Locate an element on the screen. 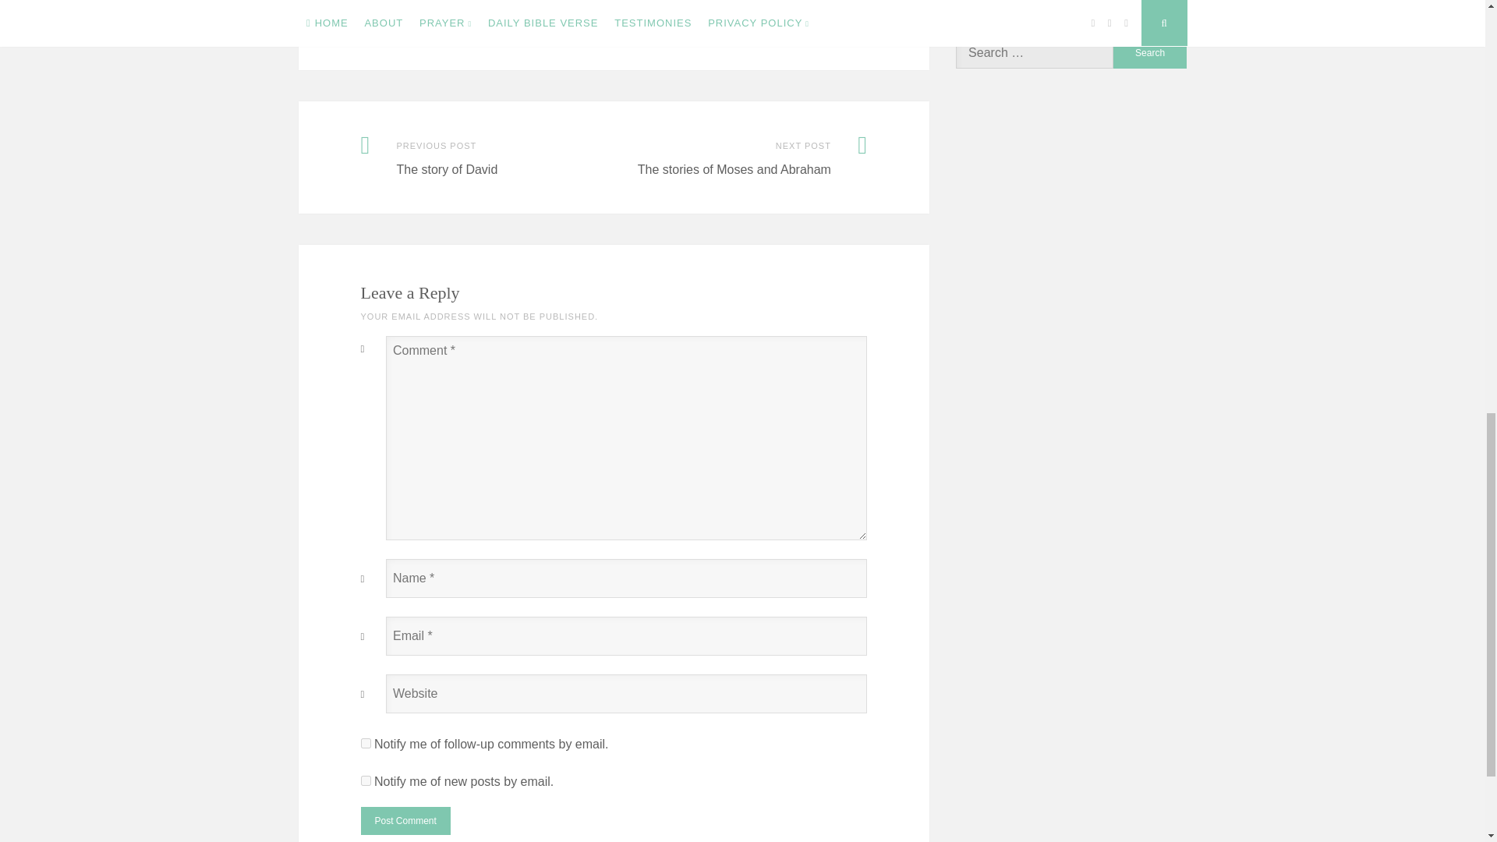  subscribe is located at coordinates (365, 780).